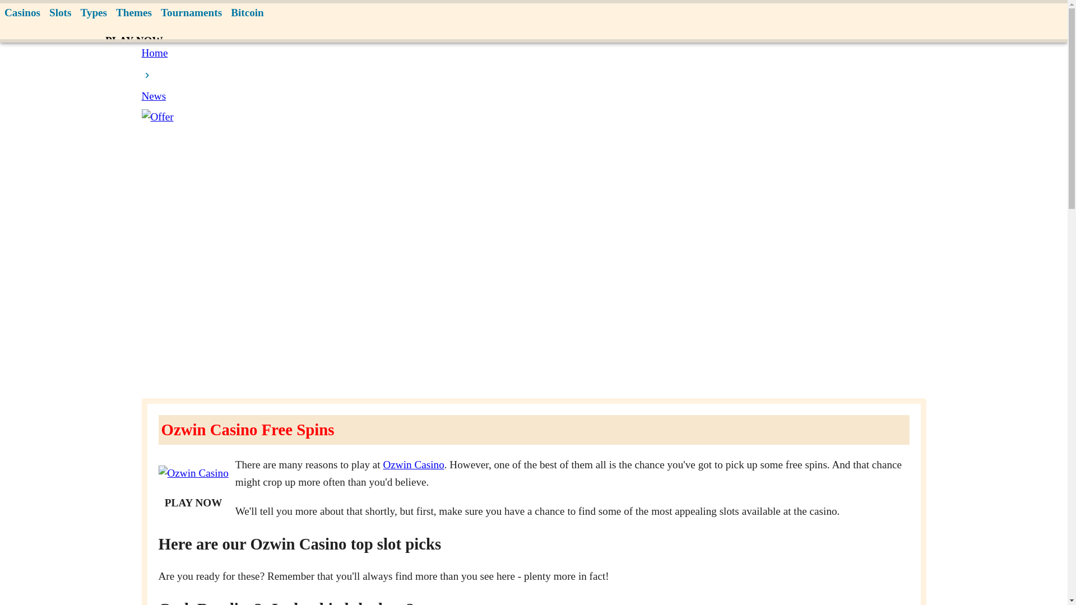  What do you see at coordinates (133, 13) in the screenshot?
I see `Themes` at bounding box center [133, 13].